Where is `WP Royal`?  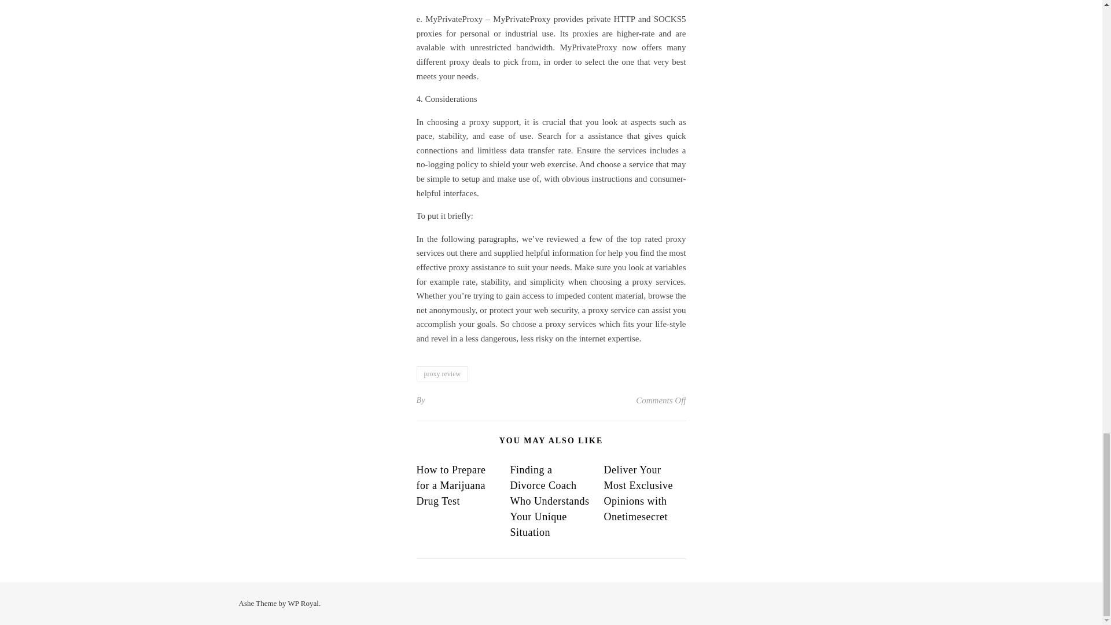
WP Royal is located at coordinates (303, 603).